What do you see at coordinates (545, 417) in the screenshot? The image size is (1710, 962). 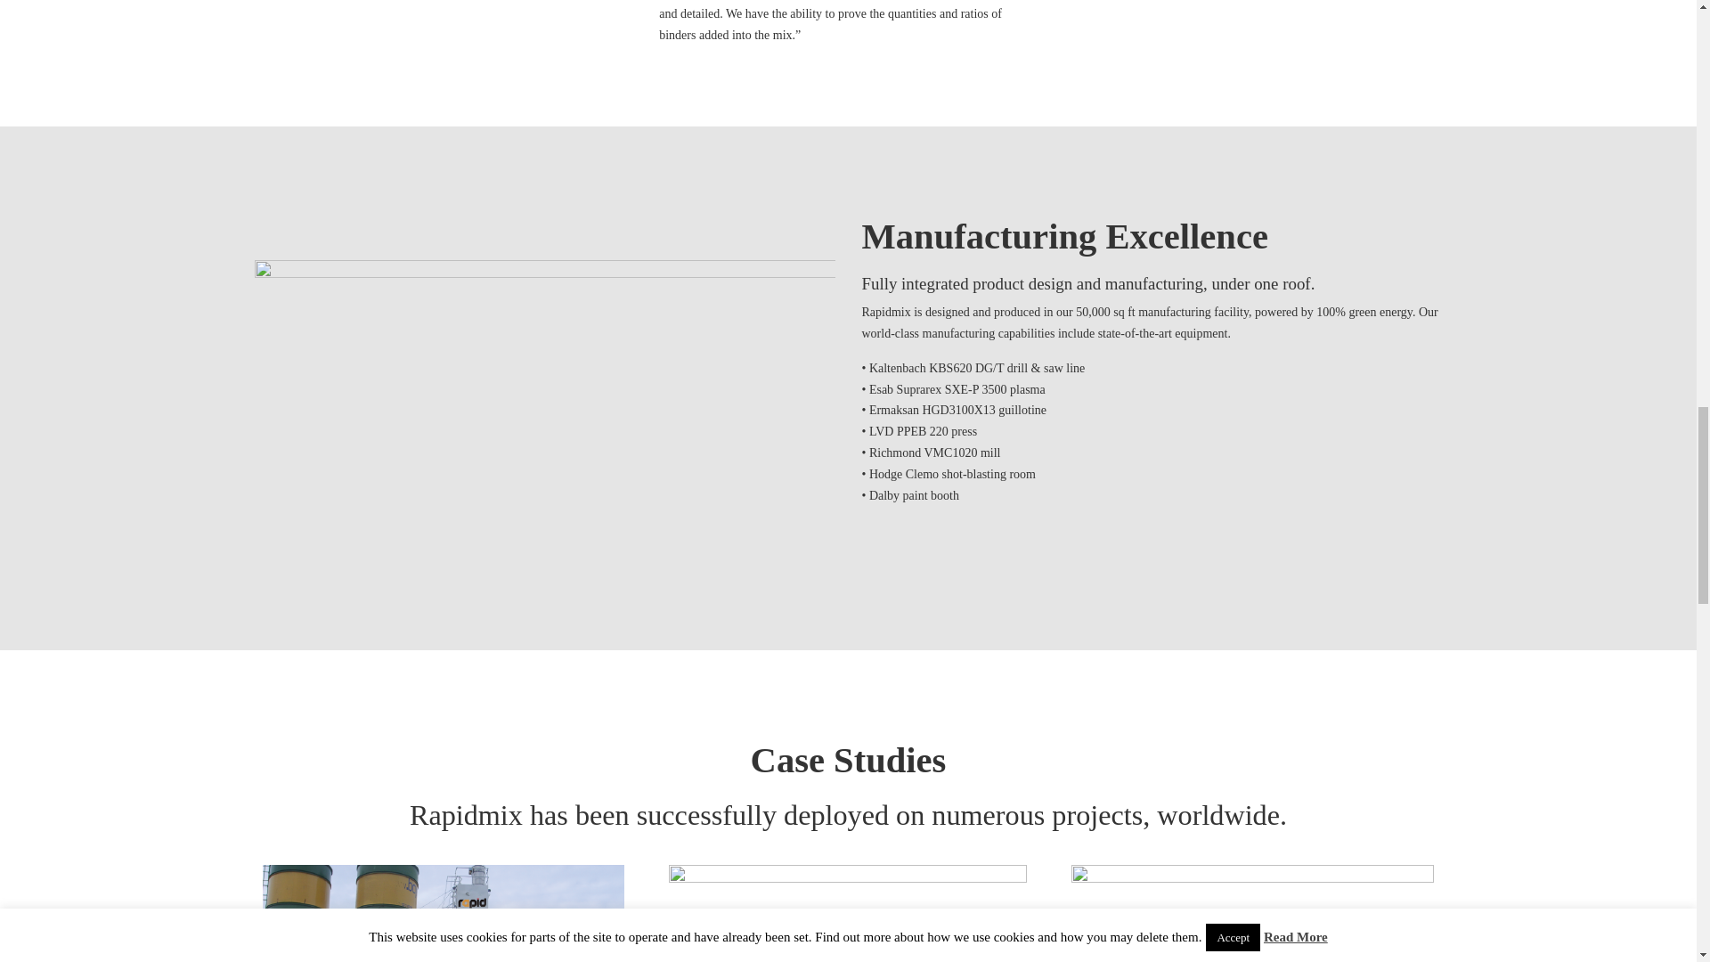 I see `21Asset 1` at bounding box center [545, 417].